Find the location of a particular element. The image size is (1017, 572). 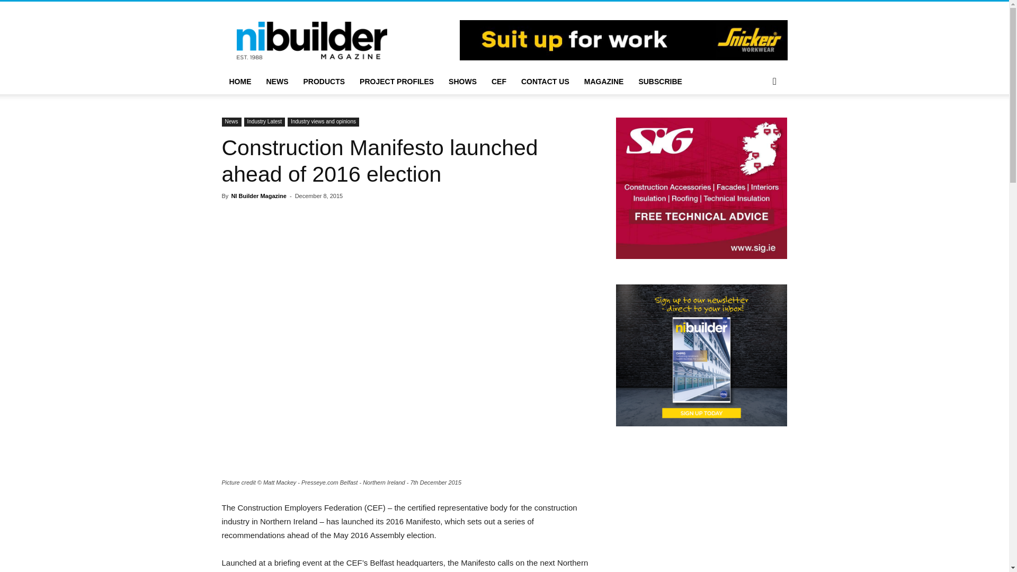

Northern Builder Magazine is located at coordinates (311, 40).